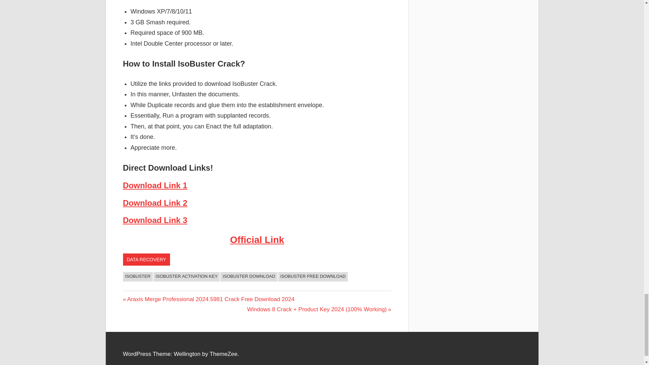  I want to click on ISOBUSTER, so click(138, 276).